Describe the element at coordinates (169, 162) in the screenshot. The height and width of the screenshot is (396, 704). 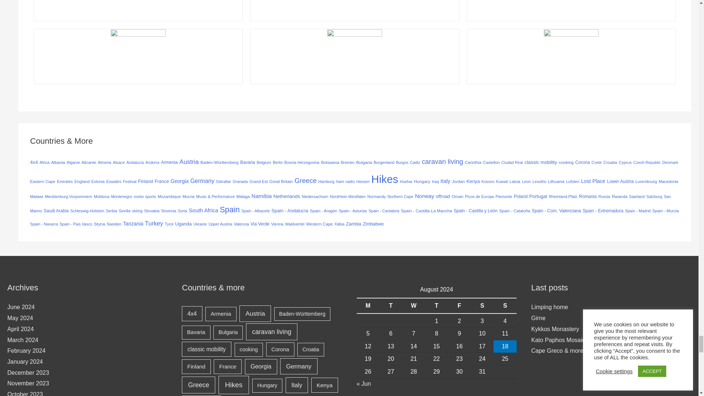
I see `18 topics` at that location.